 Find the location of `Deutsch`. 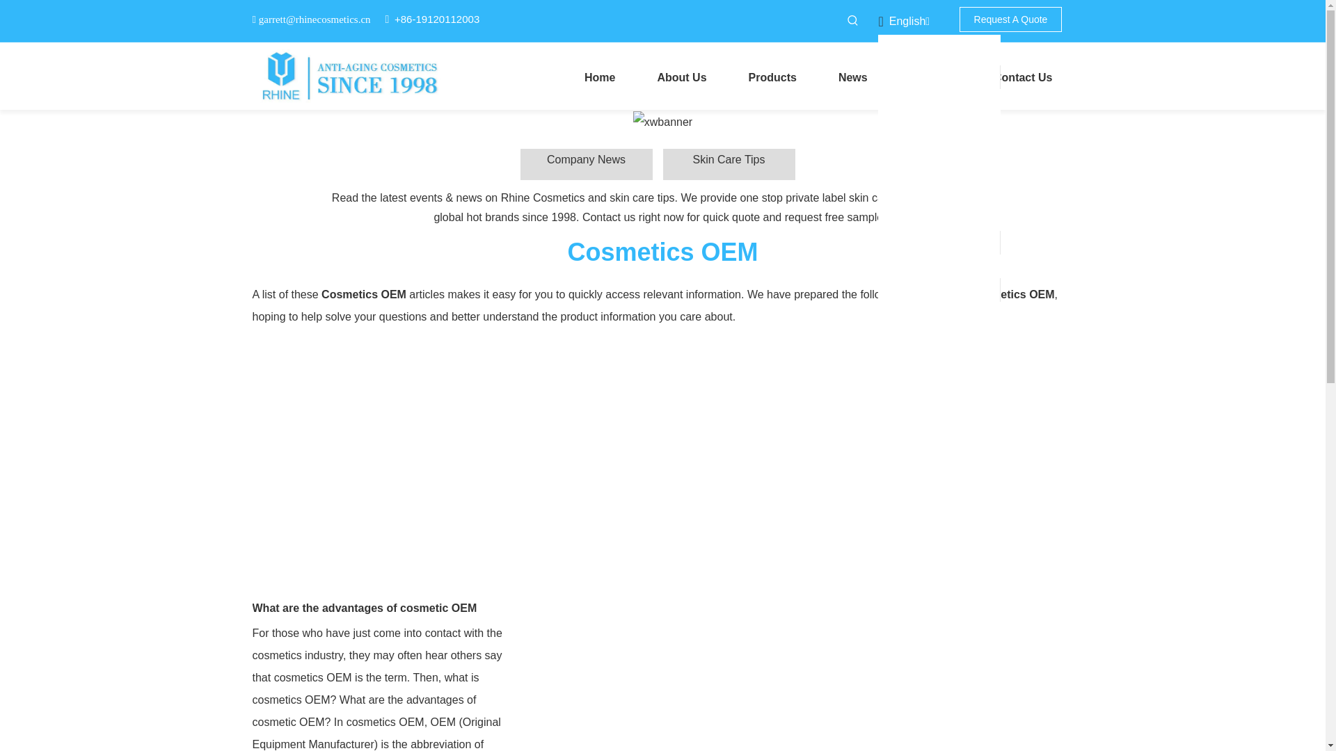

Deutsch is located at coordinates (944, 195).